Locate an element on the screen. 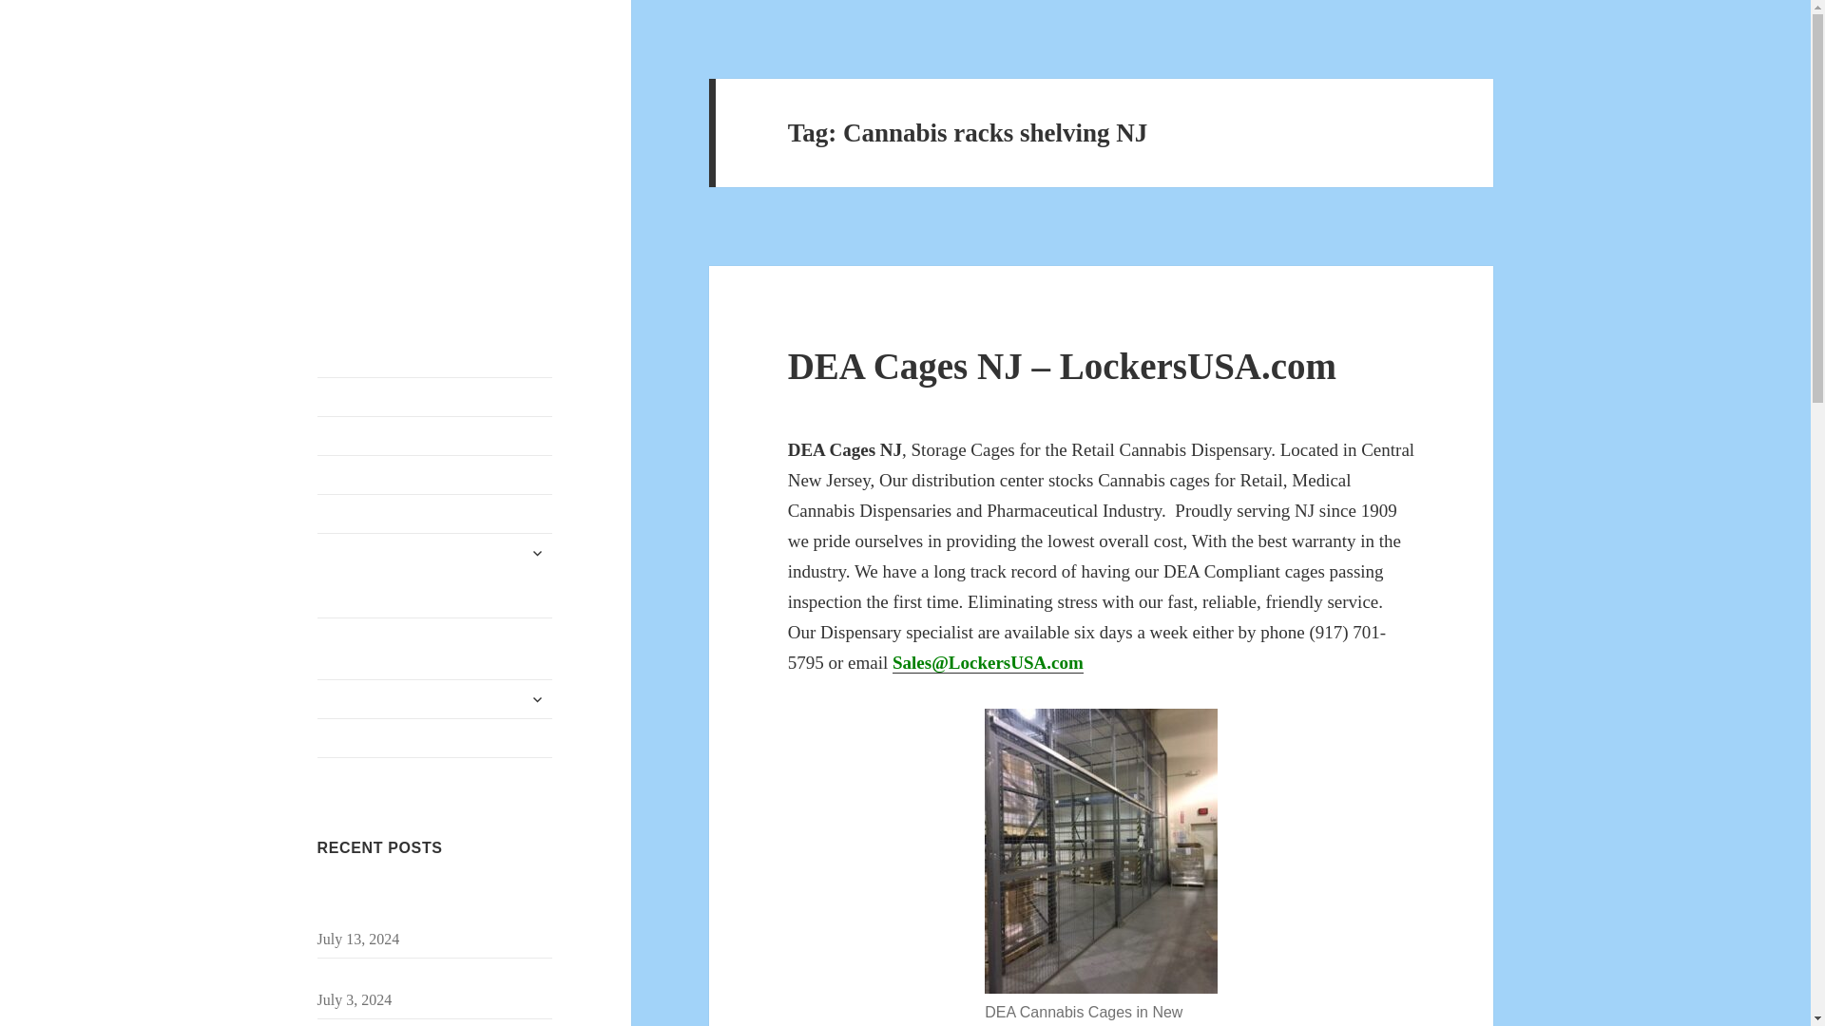  Security Storage Cage Monmouth County is located at coordinates (421, 904).